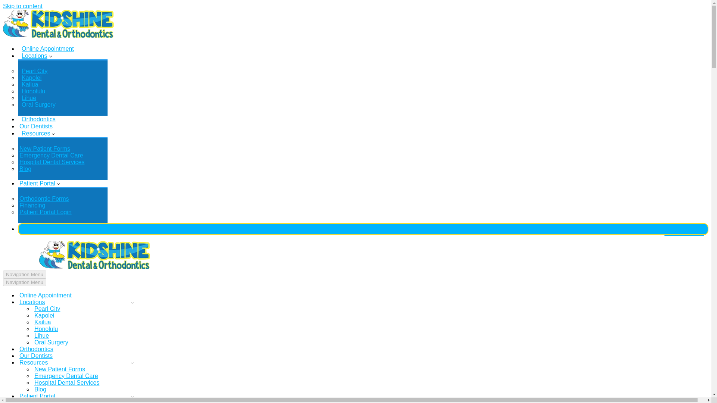 The height and width of the screenshot is (403, 717). What do you see at coordinates (33, 56) in the screenshot?
I see `Locations` at bounding box center [33, 56].